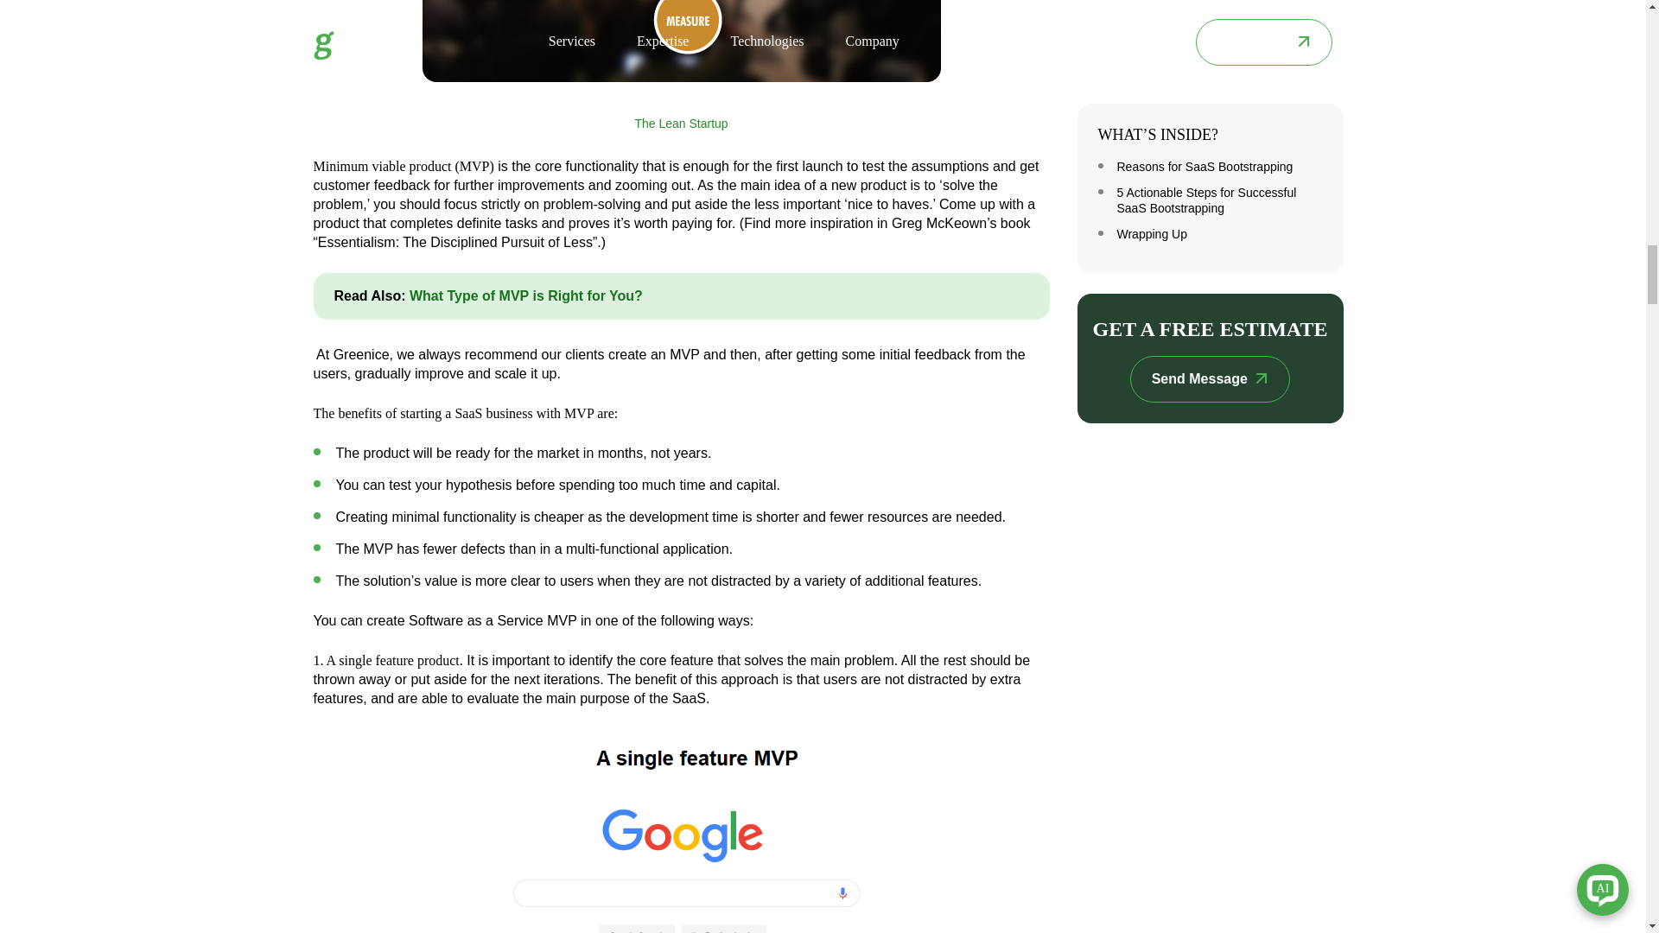 The image size is (1659, 933). What do you see at coordinates (681, 41) in the screenshot?
I see `Lean Startup principles` at bounding box center [681, 41].